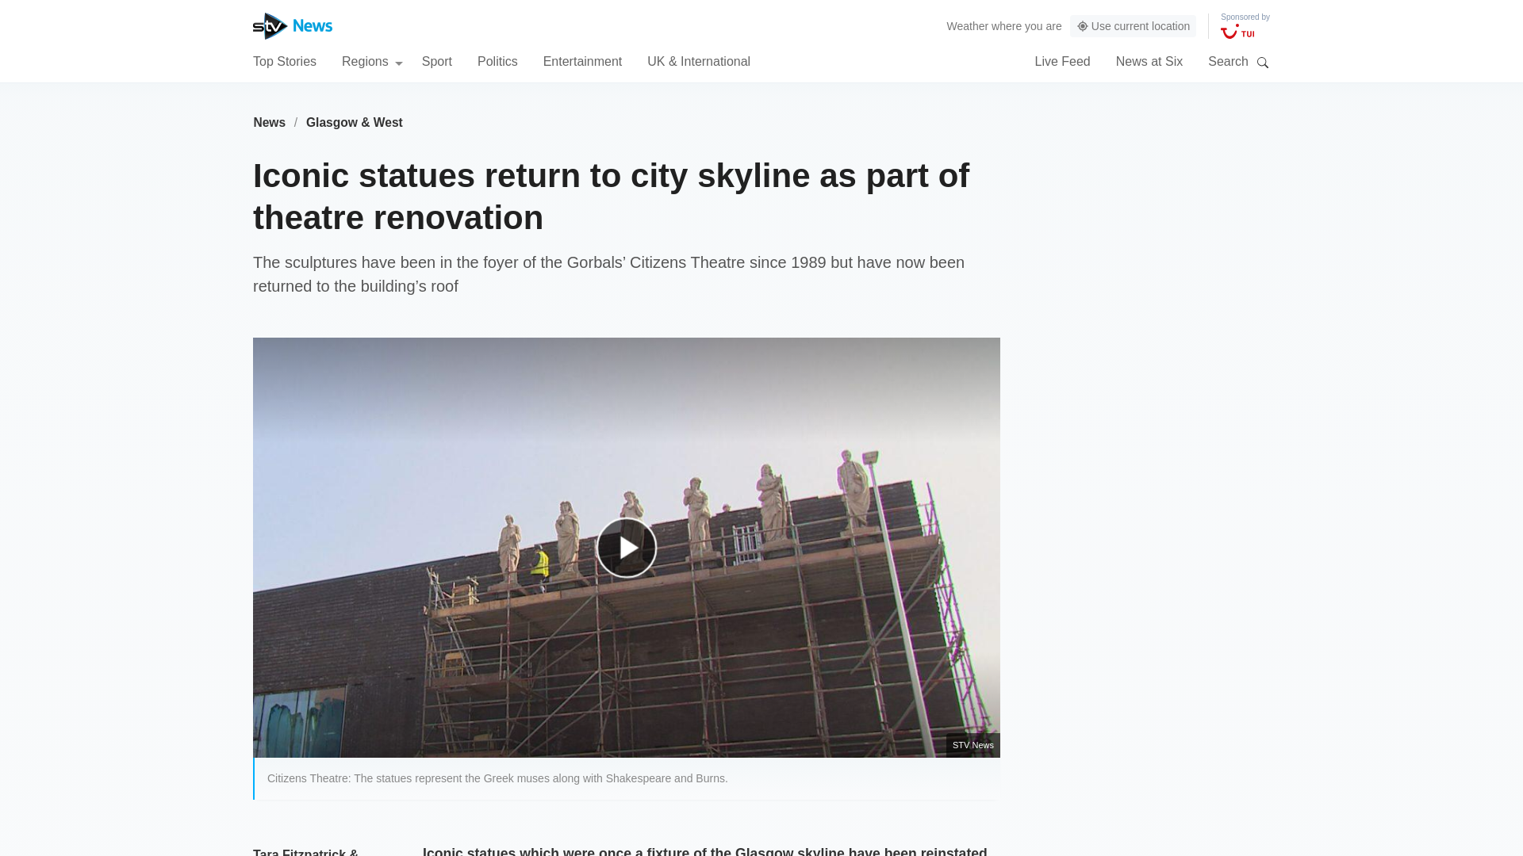 Image resolution: width=1523 pixels, height=856 pixels. Describe the element at coordinates (583, 60) in the screenshot. I see `Entertainment` at that location.